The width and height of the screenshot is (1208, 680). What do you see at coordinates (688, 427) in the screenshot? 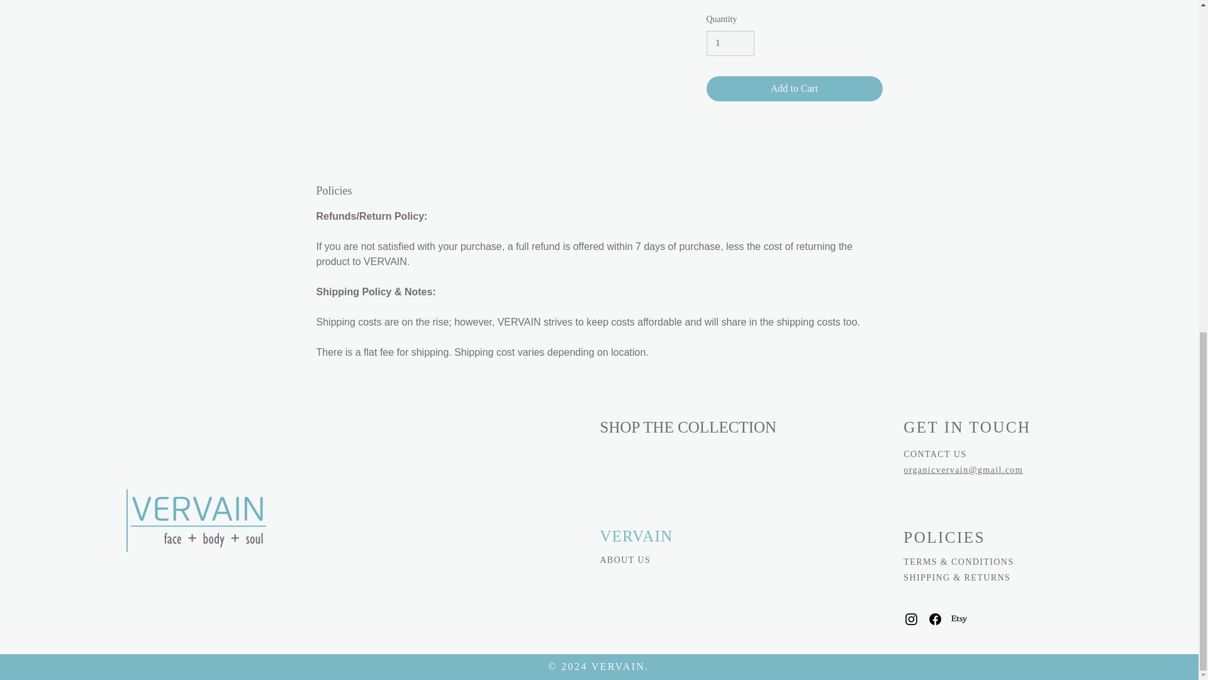
I see `SHOP THE COLLECTION` at bounding box center [688, 427].